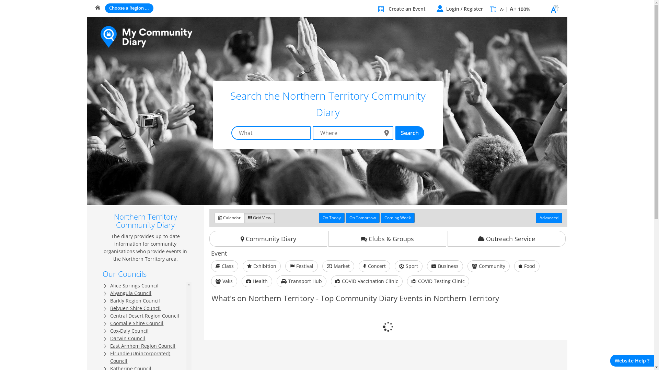  Describe the element at coordinates (374, 266) in the screenshot. I see `Concert` at that location.